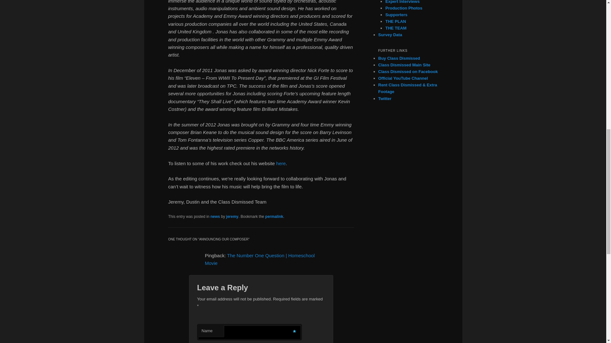 This screenshot has height=343, width=611. What do you see at coordinates (274, 217) in the screenshot?
I see `Permalink to Announcing Our Composer` at bounding box center [274, 217].